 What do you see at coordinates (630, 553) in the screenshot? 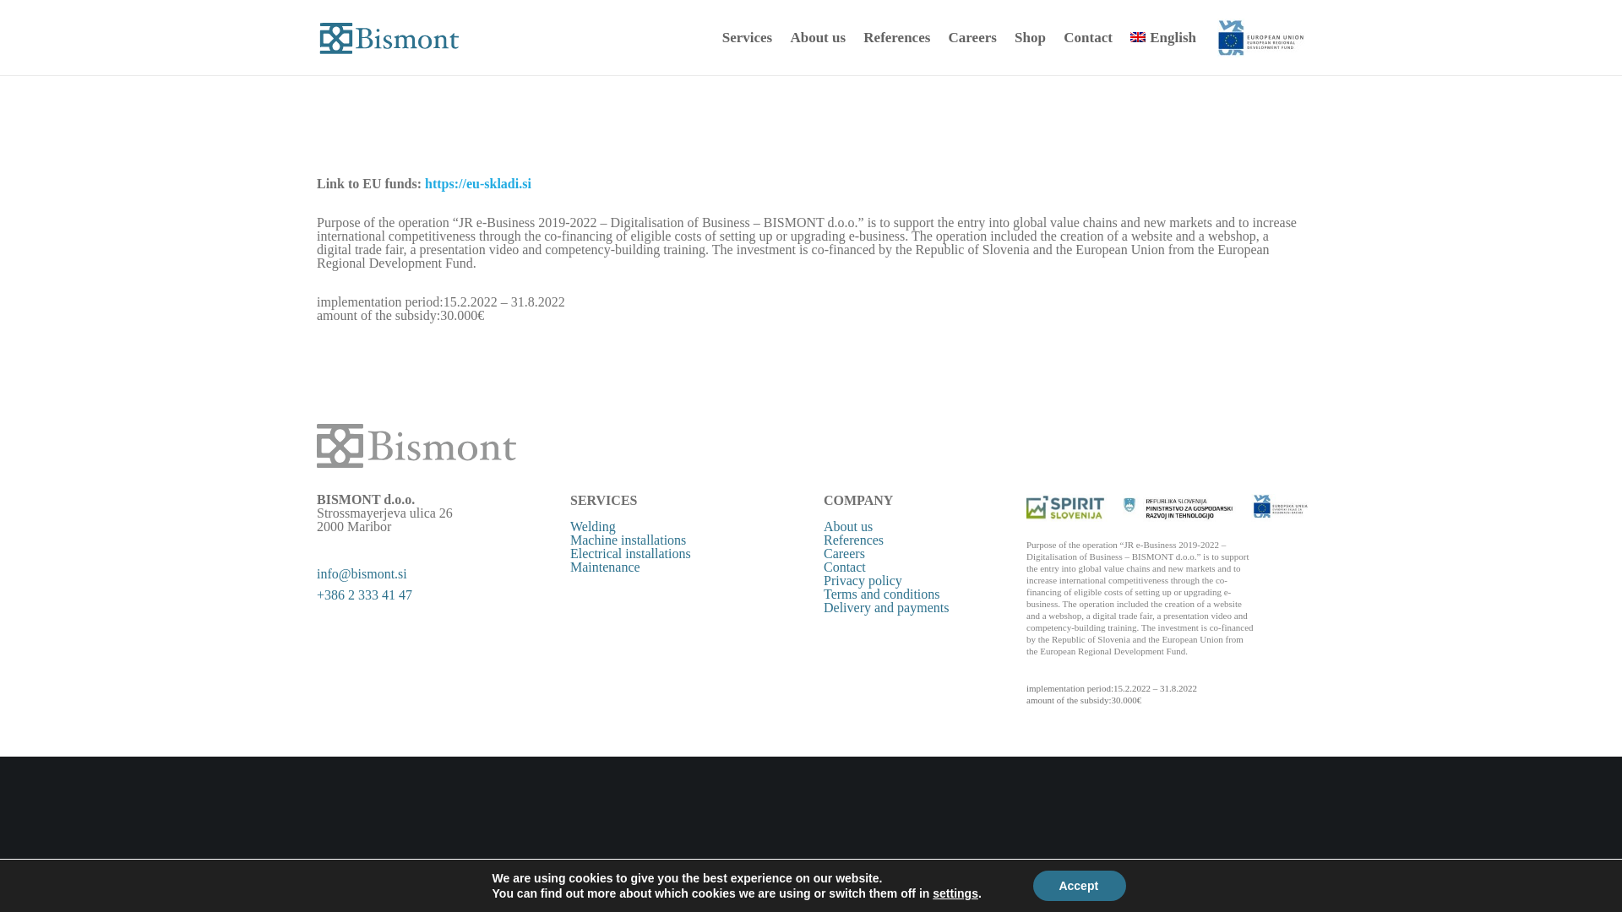
I see `Electrical installations` at bounding box center [630, 553].